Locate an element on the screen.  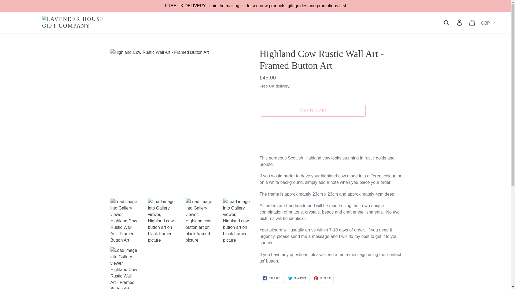
Log in is located at coordinates (460, 22).